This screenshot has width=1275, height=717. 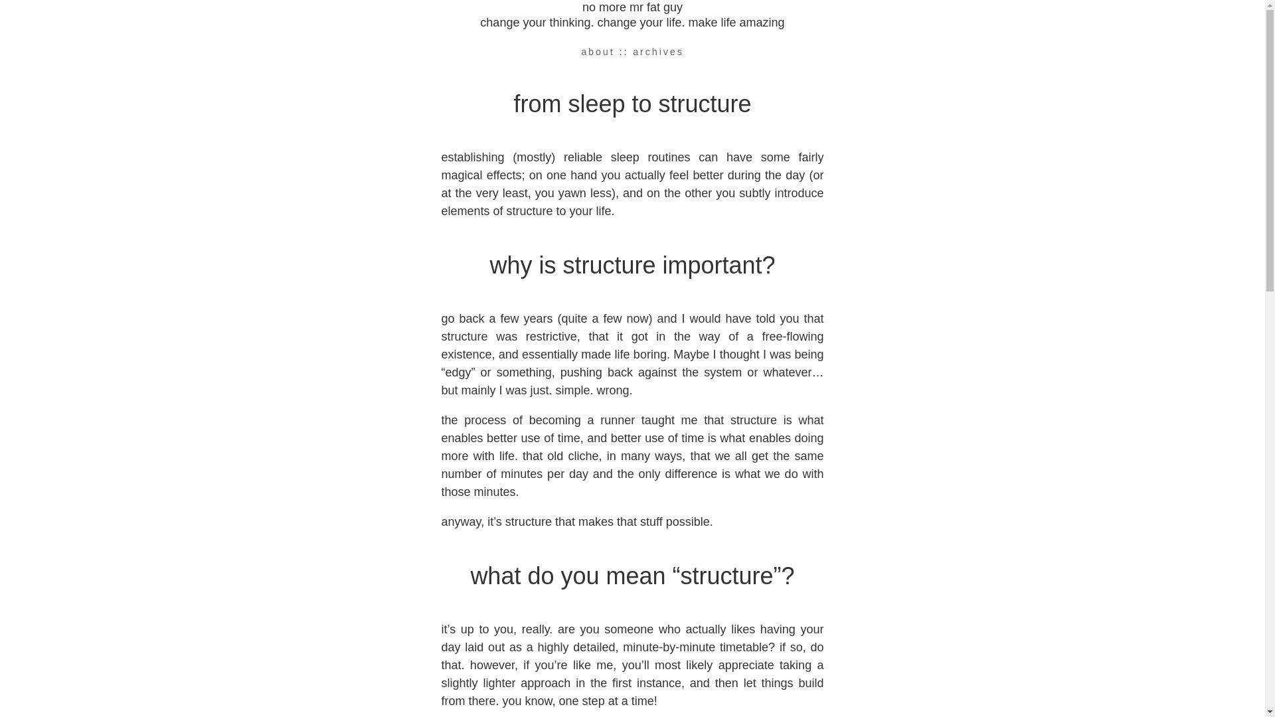 What do you see at coordinates (632, 23) in the screenshot?
I see `change your thinking. change your life. make life amazing` at bounding box center [632, 23].